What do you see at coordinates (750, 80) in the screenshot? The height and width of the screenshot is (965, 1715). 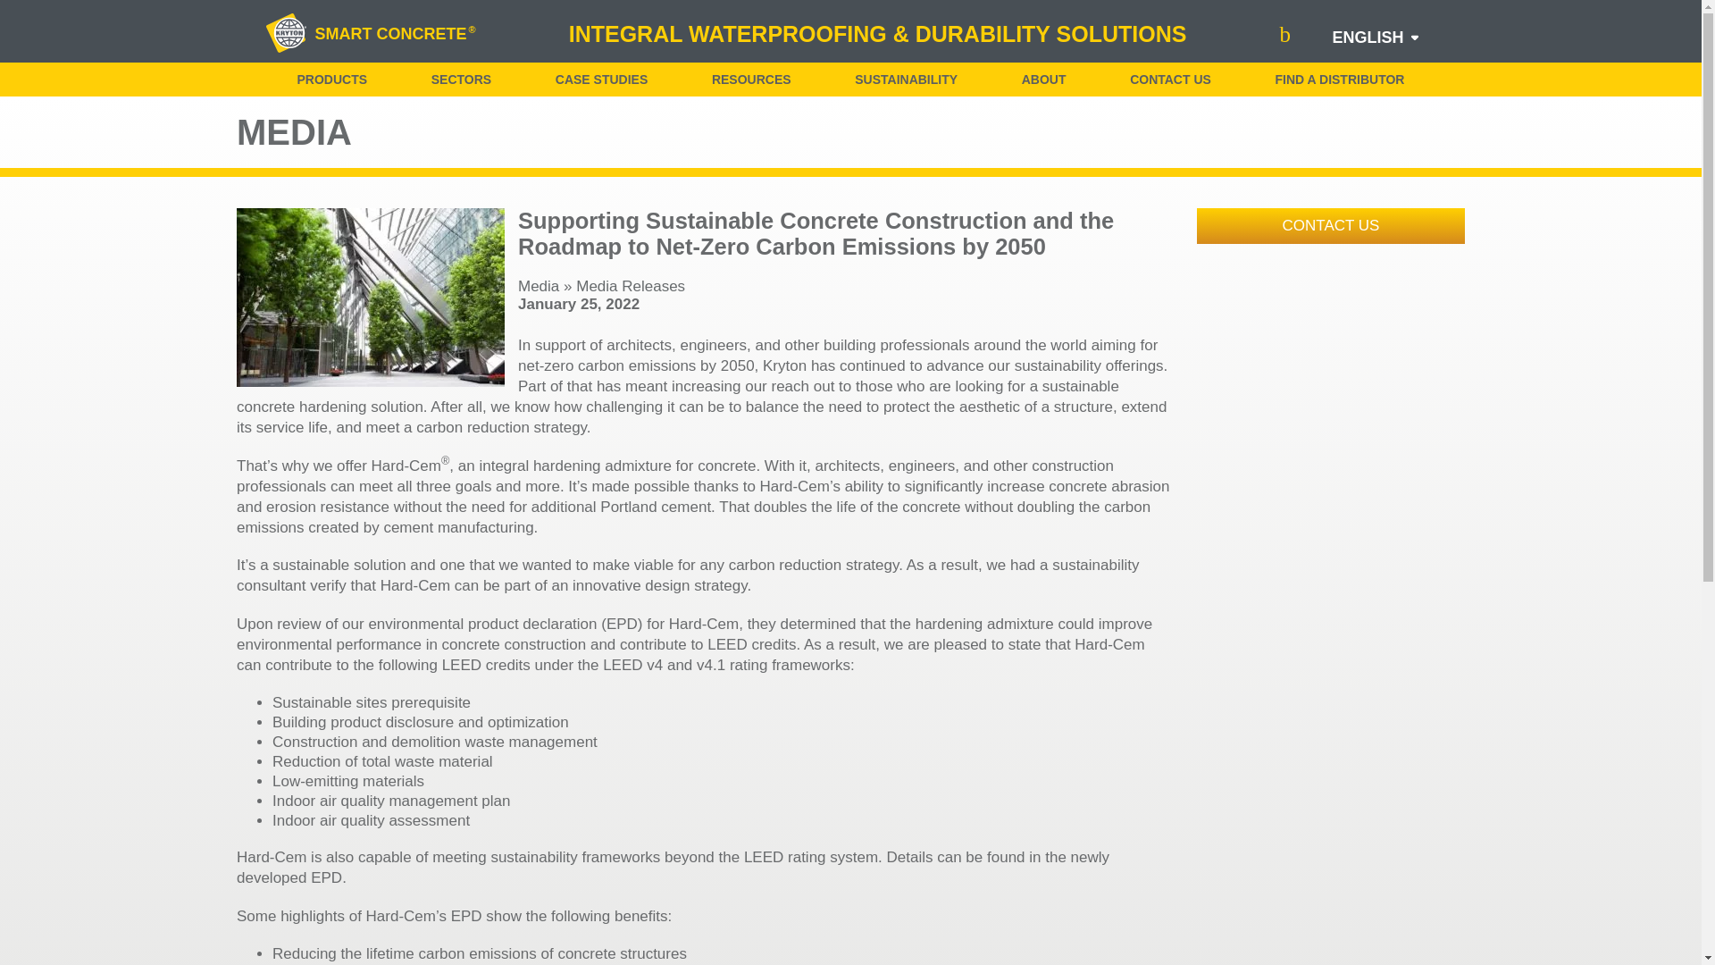 I see `RESOURCES` at bounding box center [750, 80].